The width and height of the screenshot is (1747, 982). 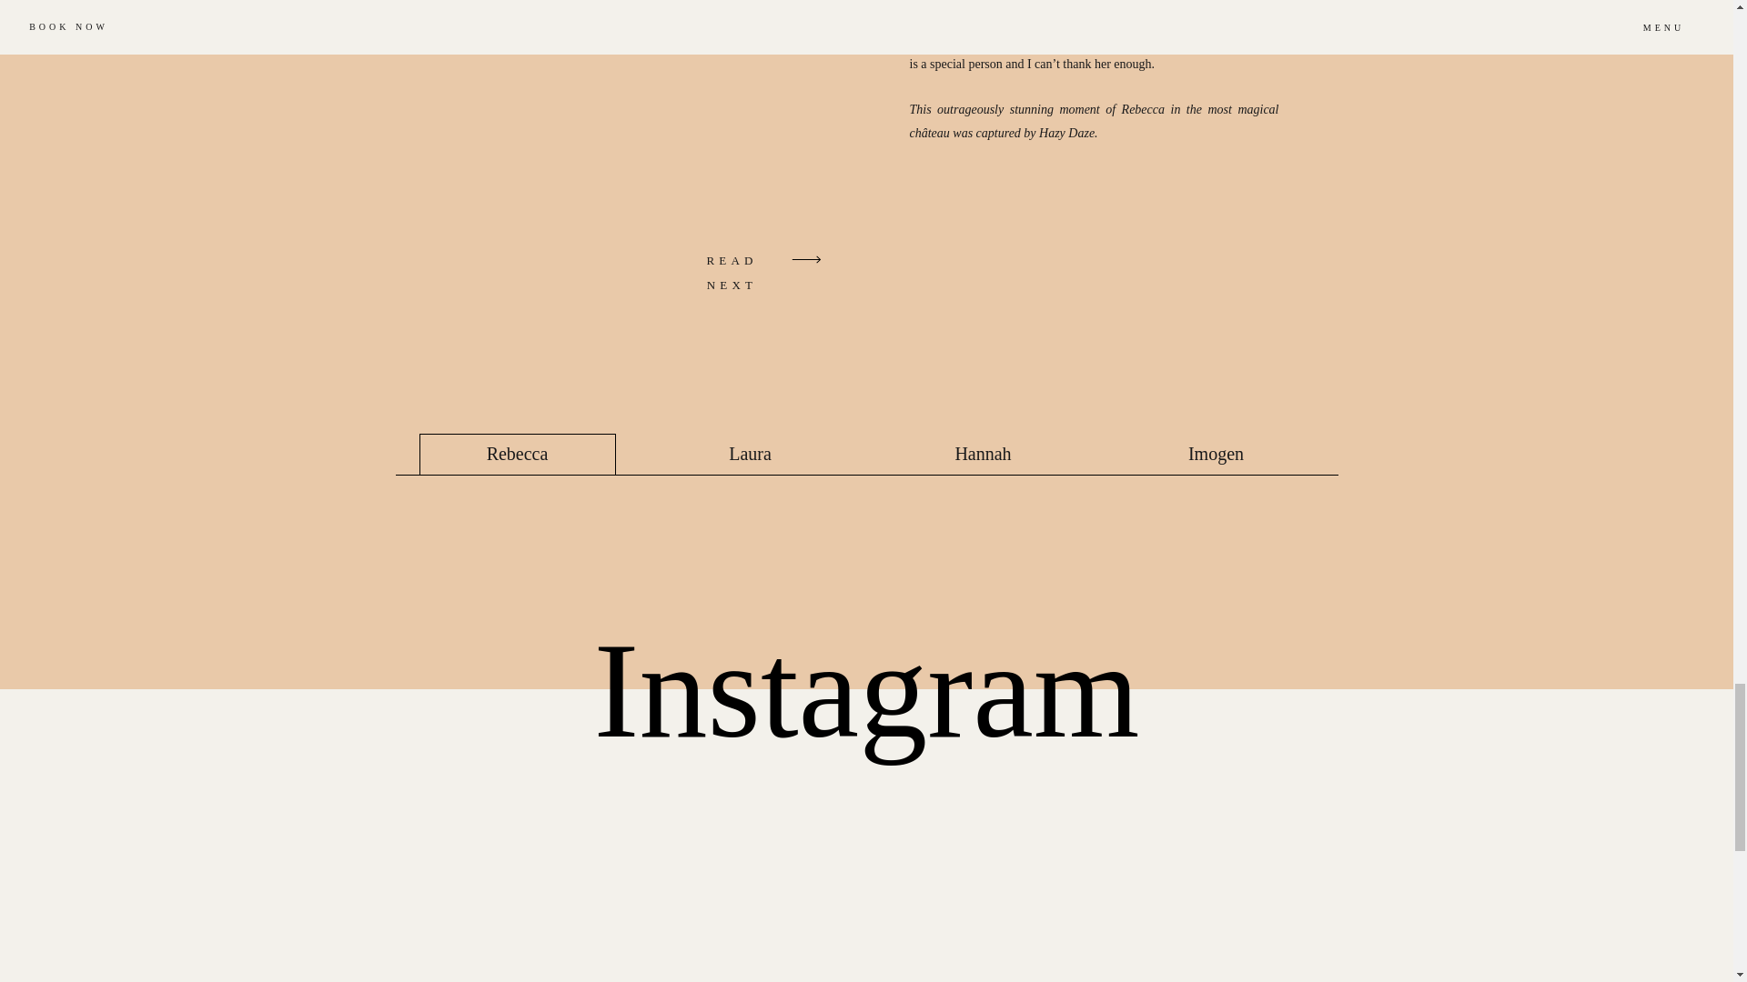 What do you see at coordinates (983, 454) in the screenshot?
I see `Hannah` at bounding box center [983, 454].